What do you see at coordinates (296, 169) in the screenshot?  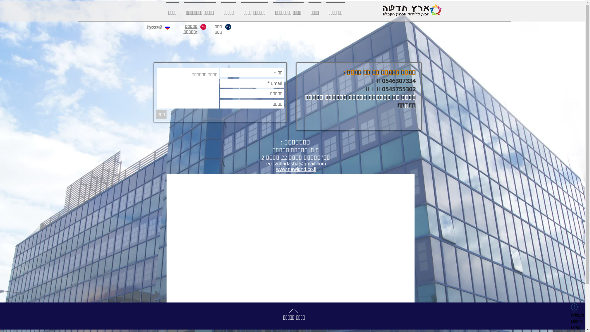 I see `www.newland.co.il` at bounding box center [296, 169].